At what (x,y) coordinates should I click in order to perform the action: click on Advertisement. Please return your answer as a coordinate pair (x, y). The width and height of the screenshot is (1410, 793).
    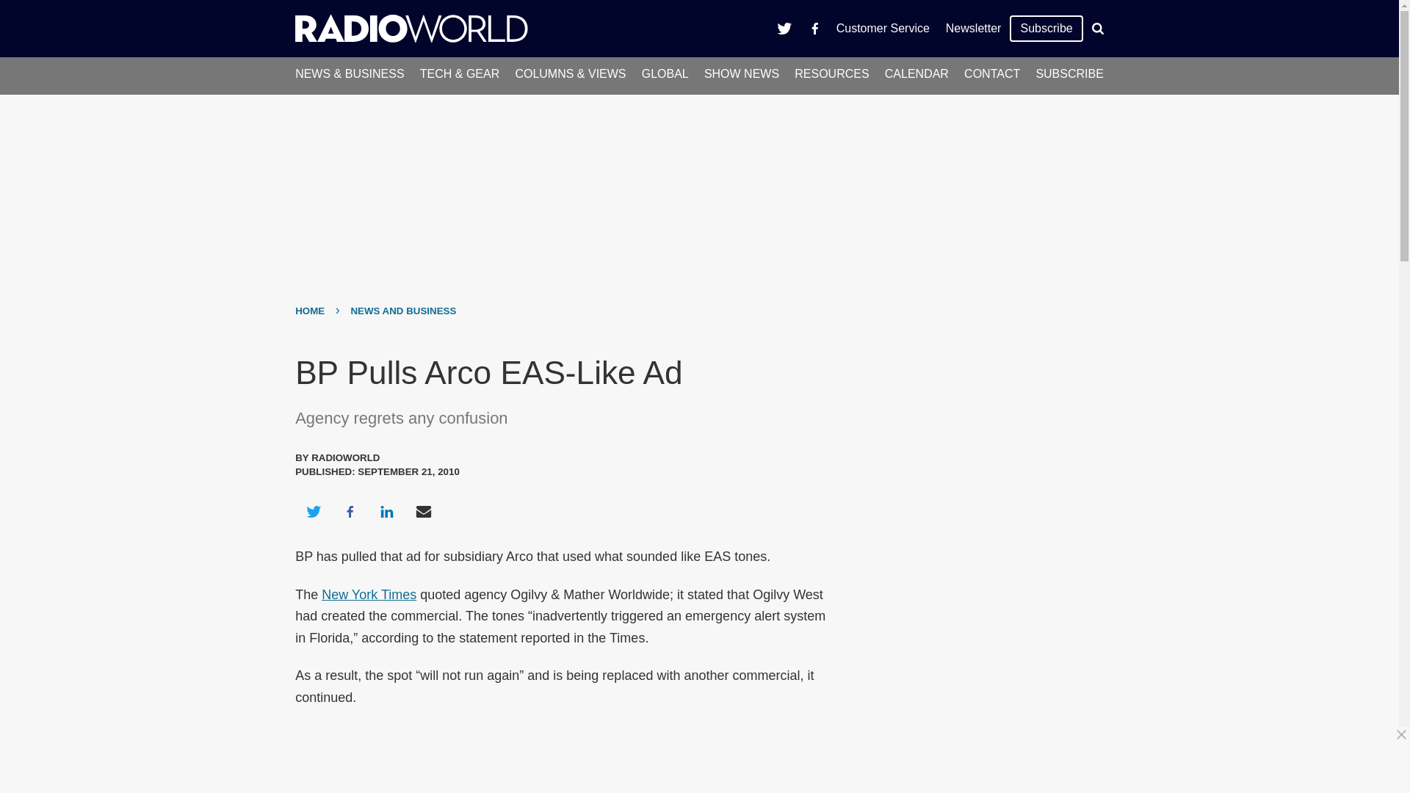
    Looking at the image, I should click on (705, 760).